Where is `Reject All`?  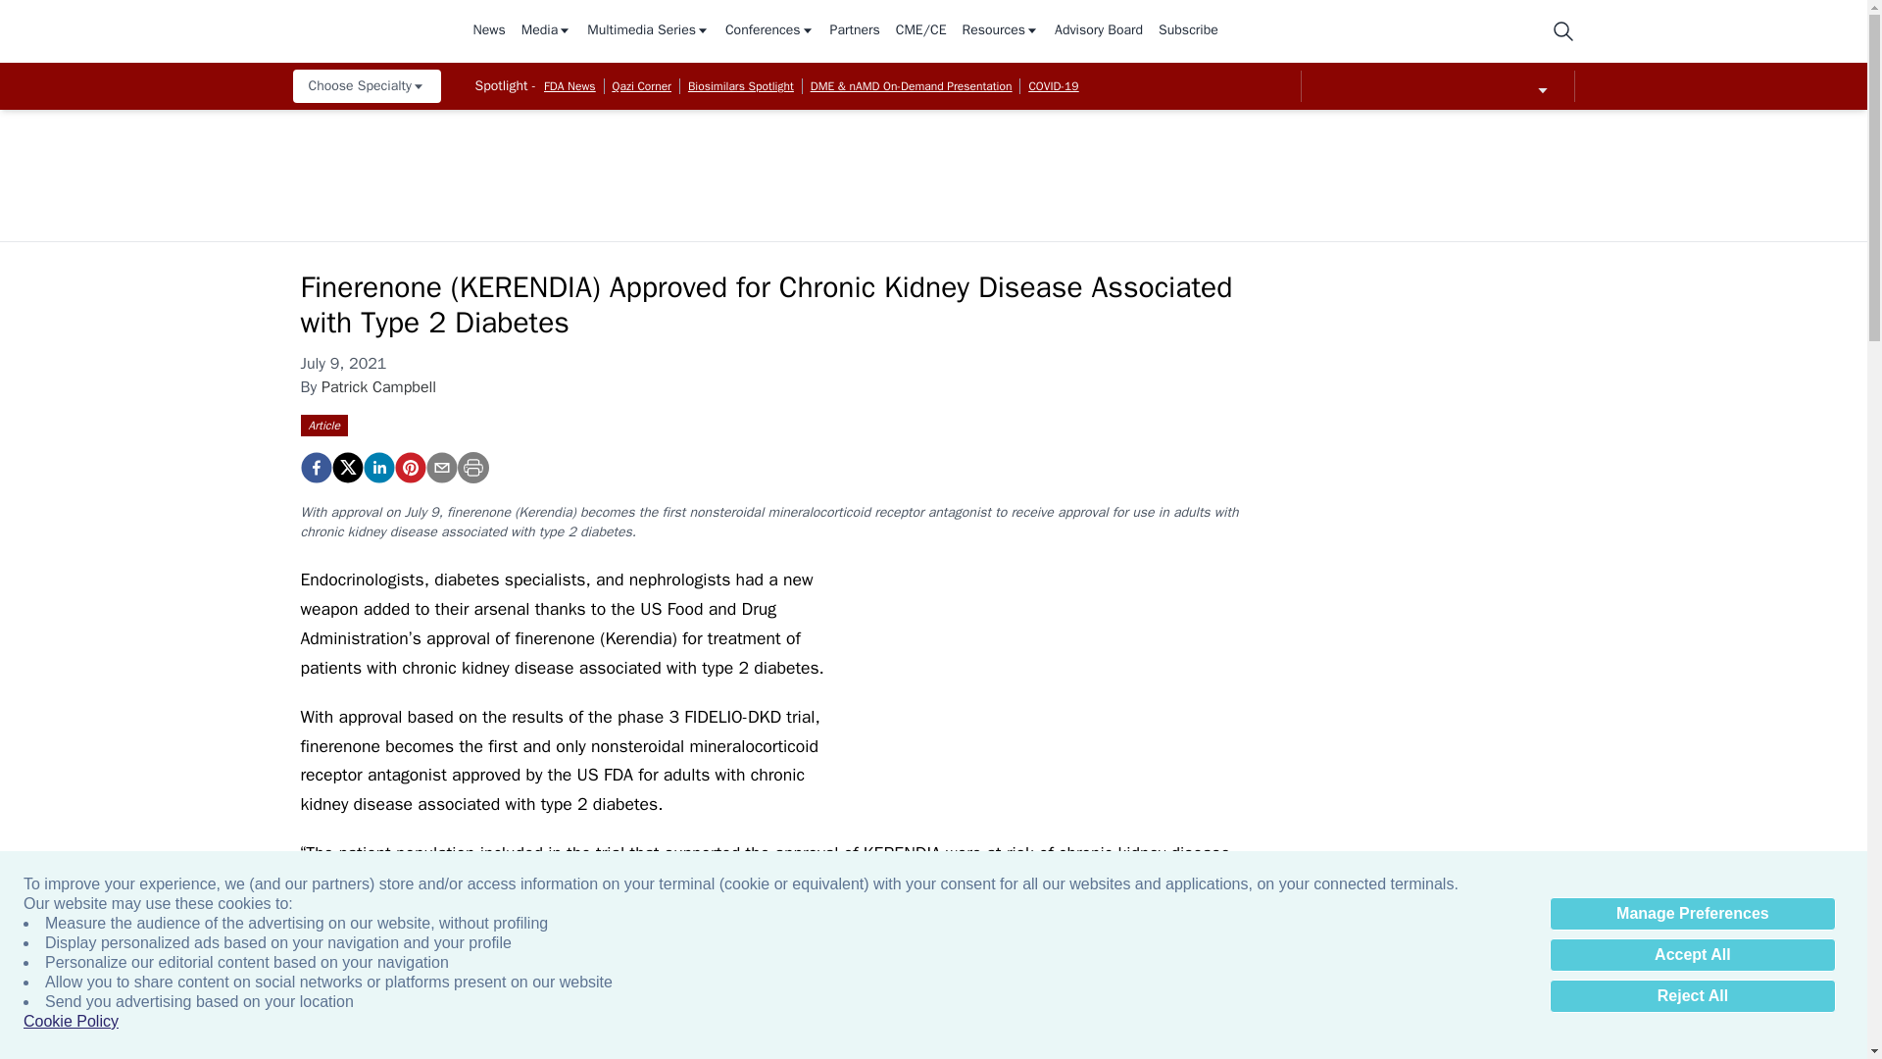 Reject All is located at coordinates (1692, 996).